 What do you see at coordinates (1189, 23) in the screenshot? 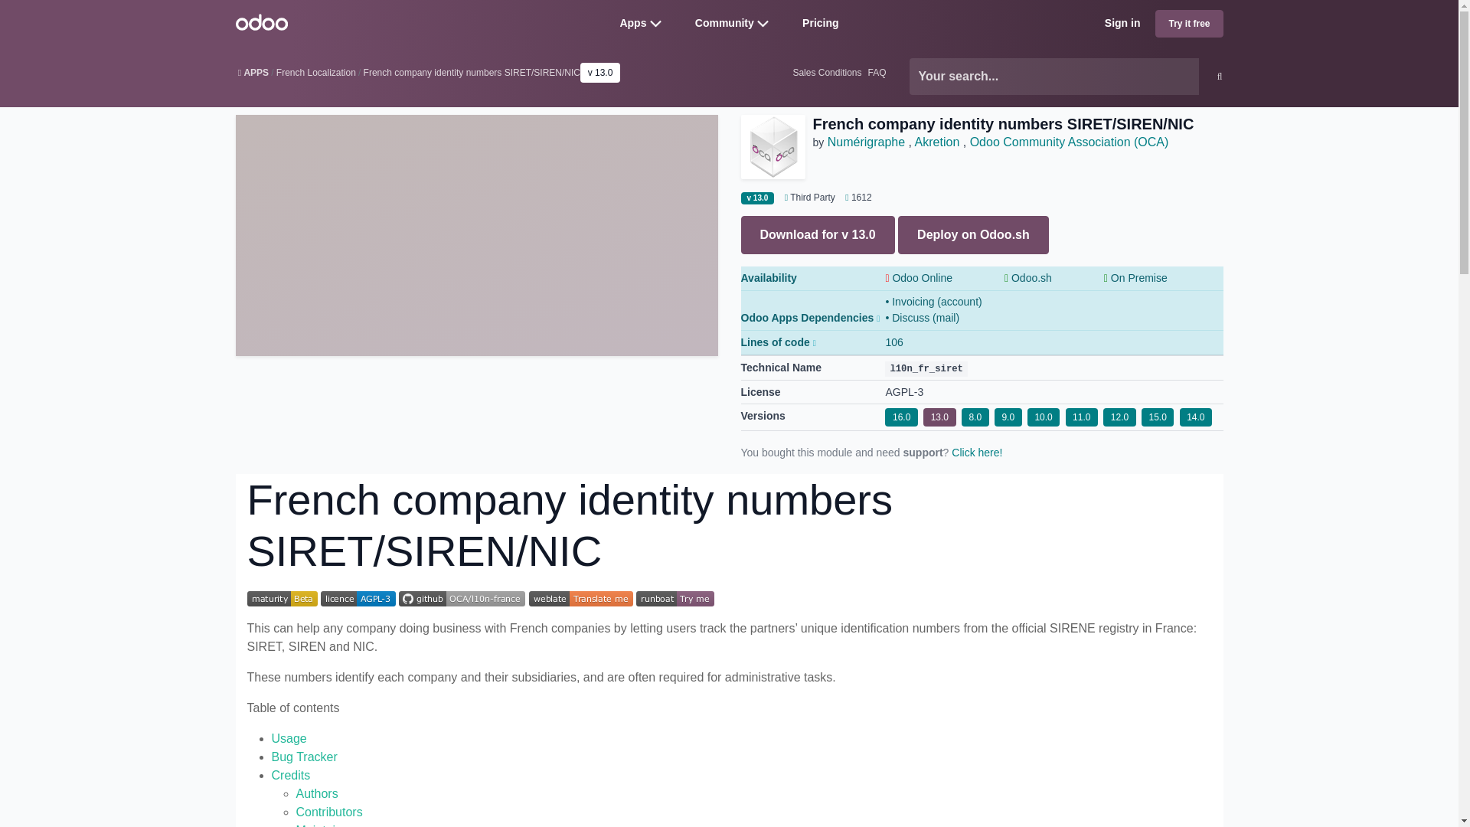
I see `Try it free` at bounding box center [1189, 23].